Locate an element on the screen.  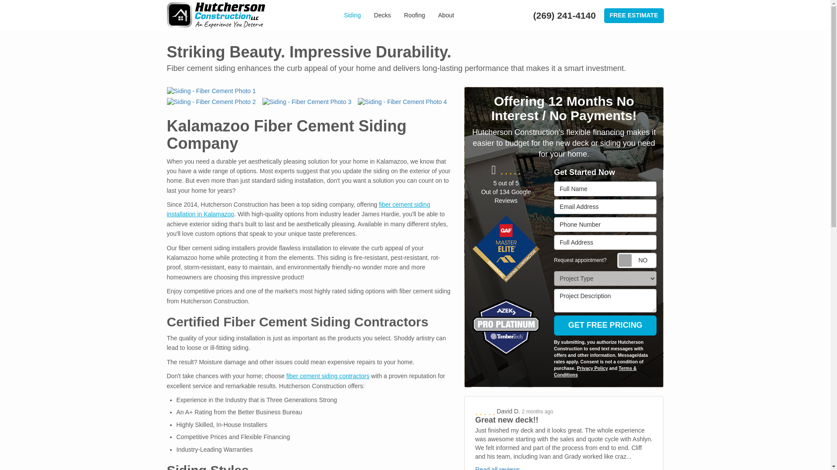
Roofing is located at coordinates (415, 15).